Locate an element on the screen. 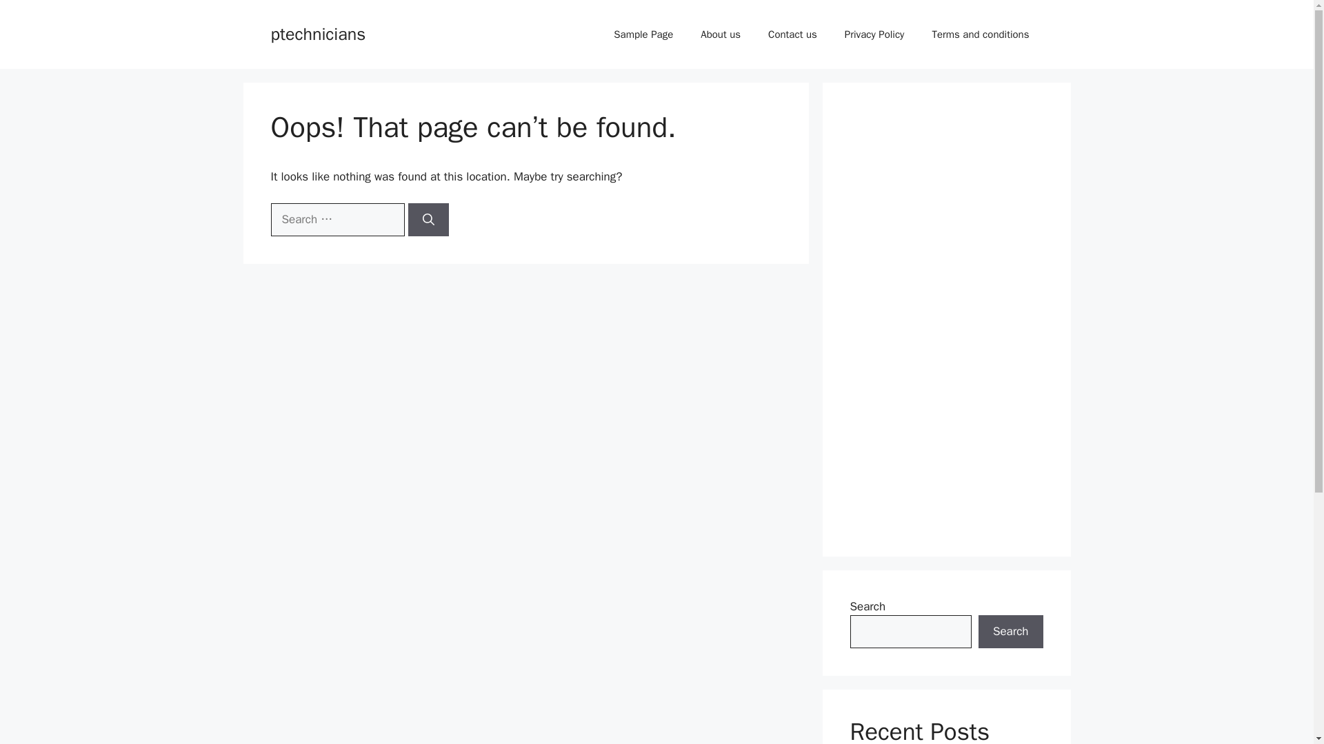 The image size is (1324, 744). About us is located at coordinates (721, 34).